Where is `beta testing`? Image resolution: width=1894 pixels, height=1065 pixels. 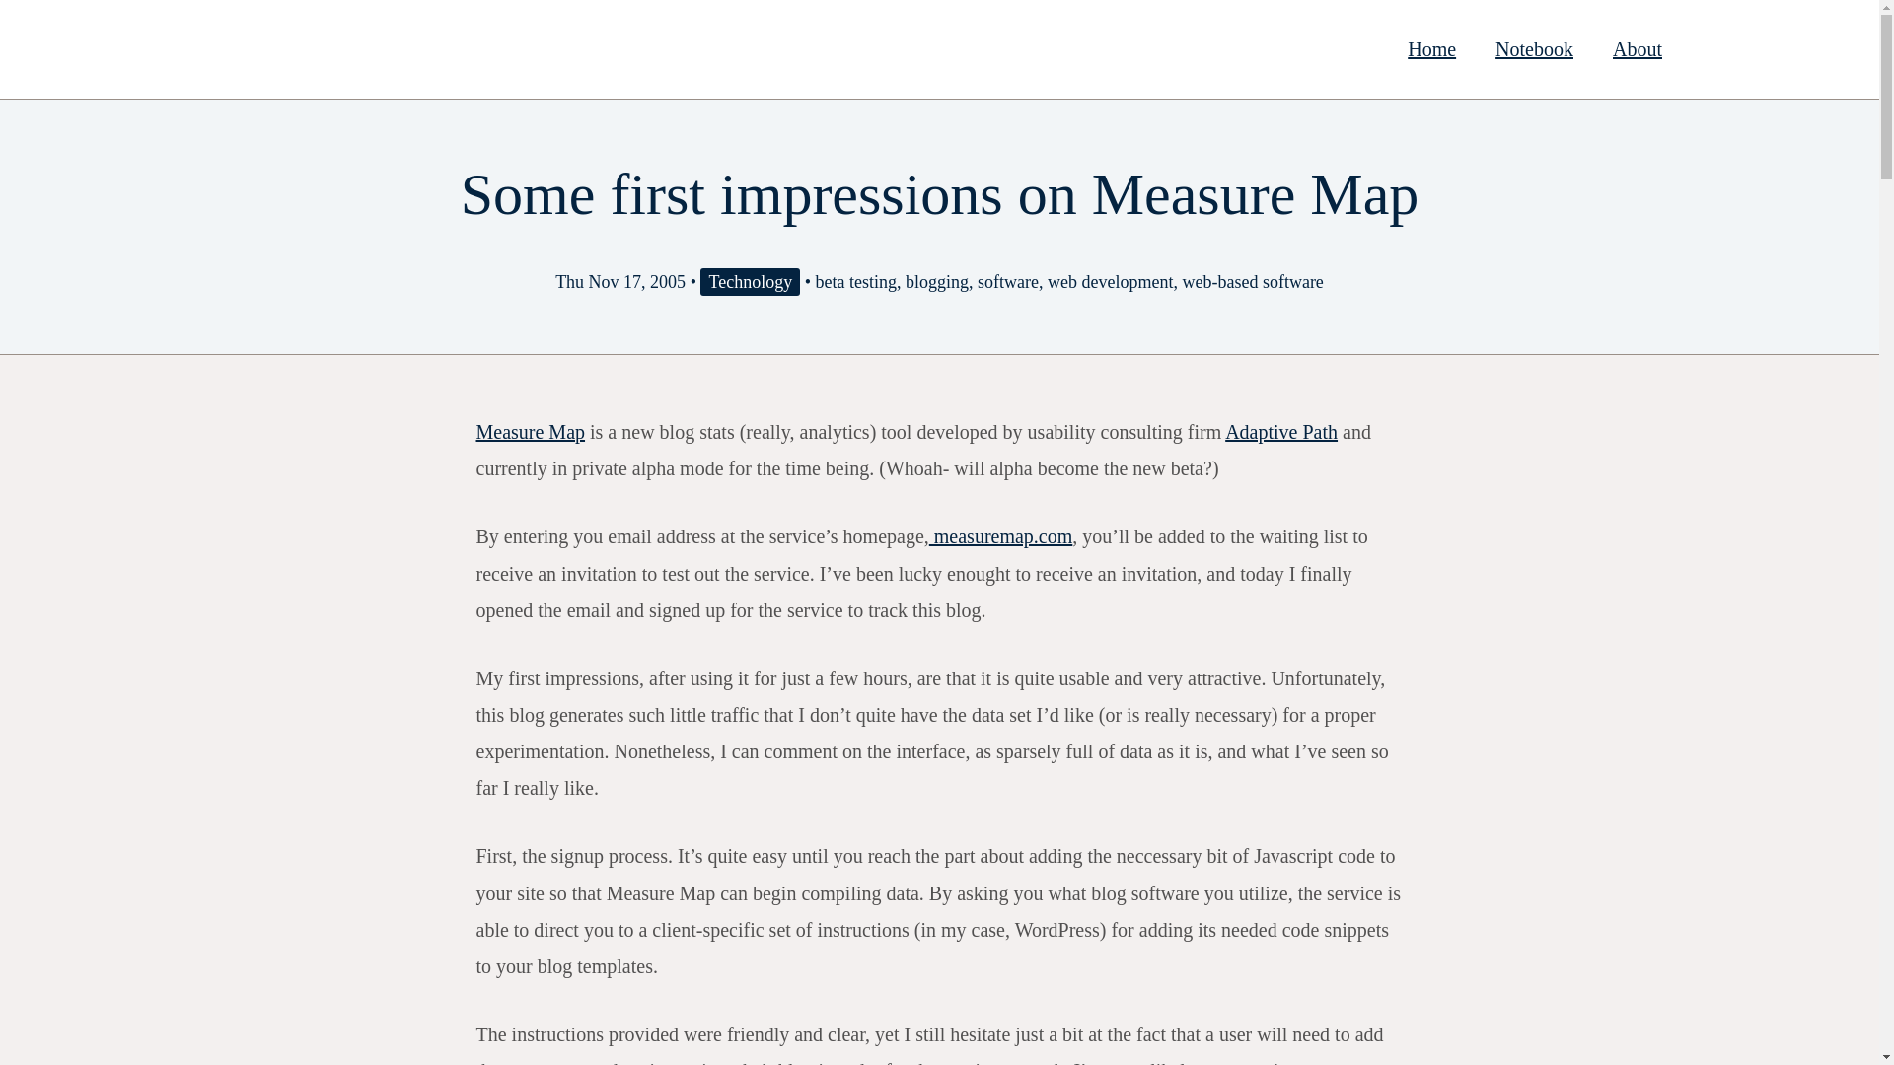
beta testing is located at coordinates (854, 282).